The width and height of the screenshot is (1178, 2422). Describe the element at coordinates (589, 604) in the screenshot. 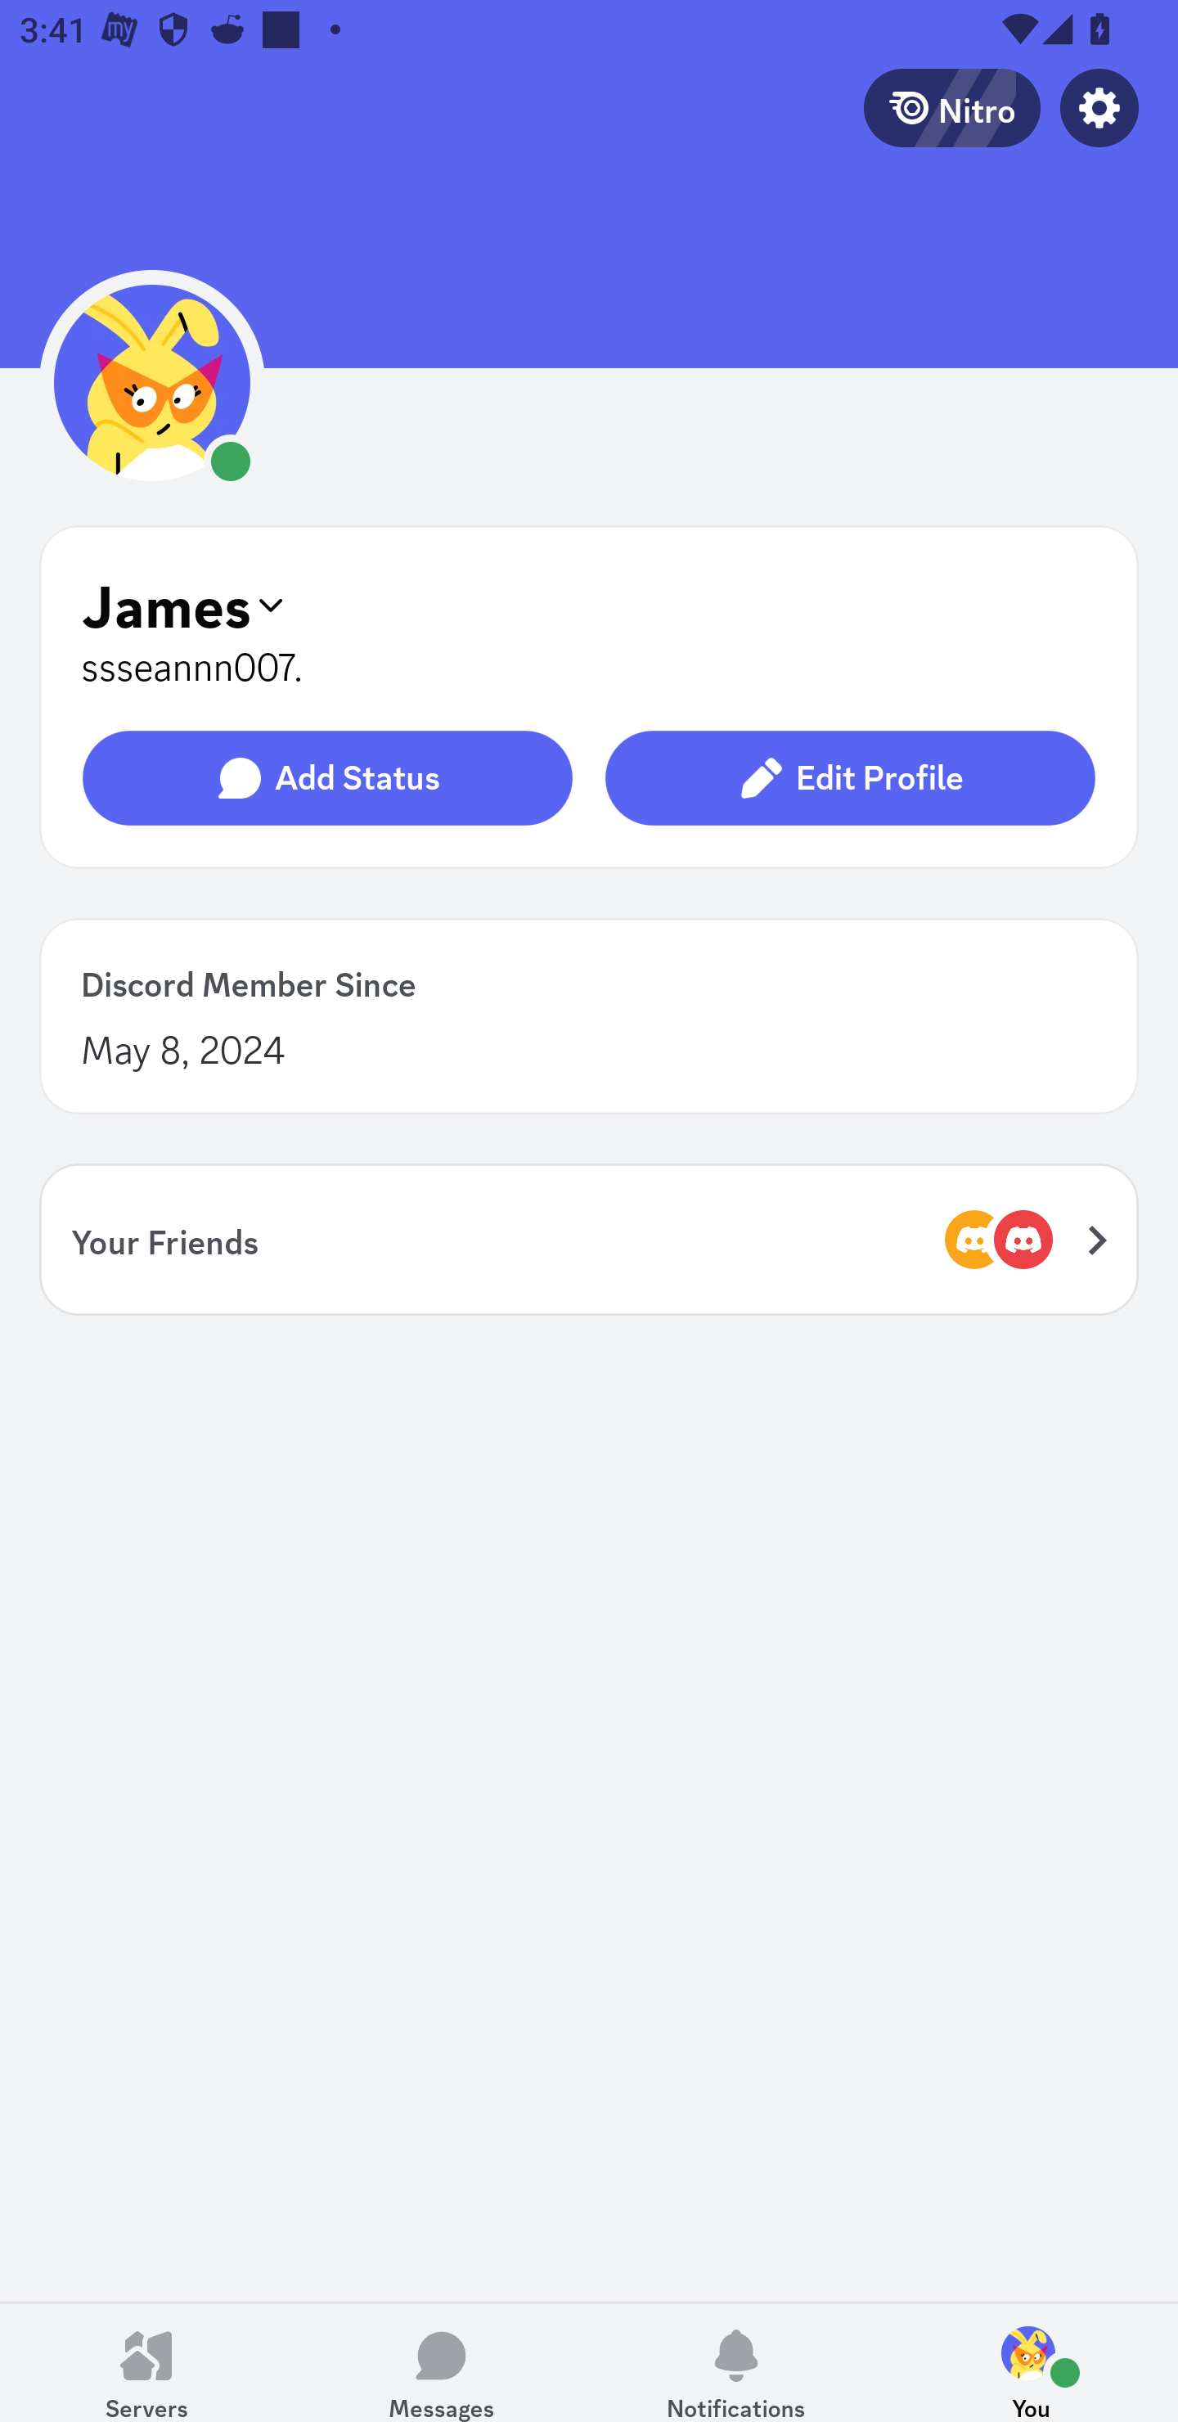

I see `James` at that location.